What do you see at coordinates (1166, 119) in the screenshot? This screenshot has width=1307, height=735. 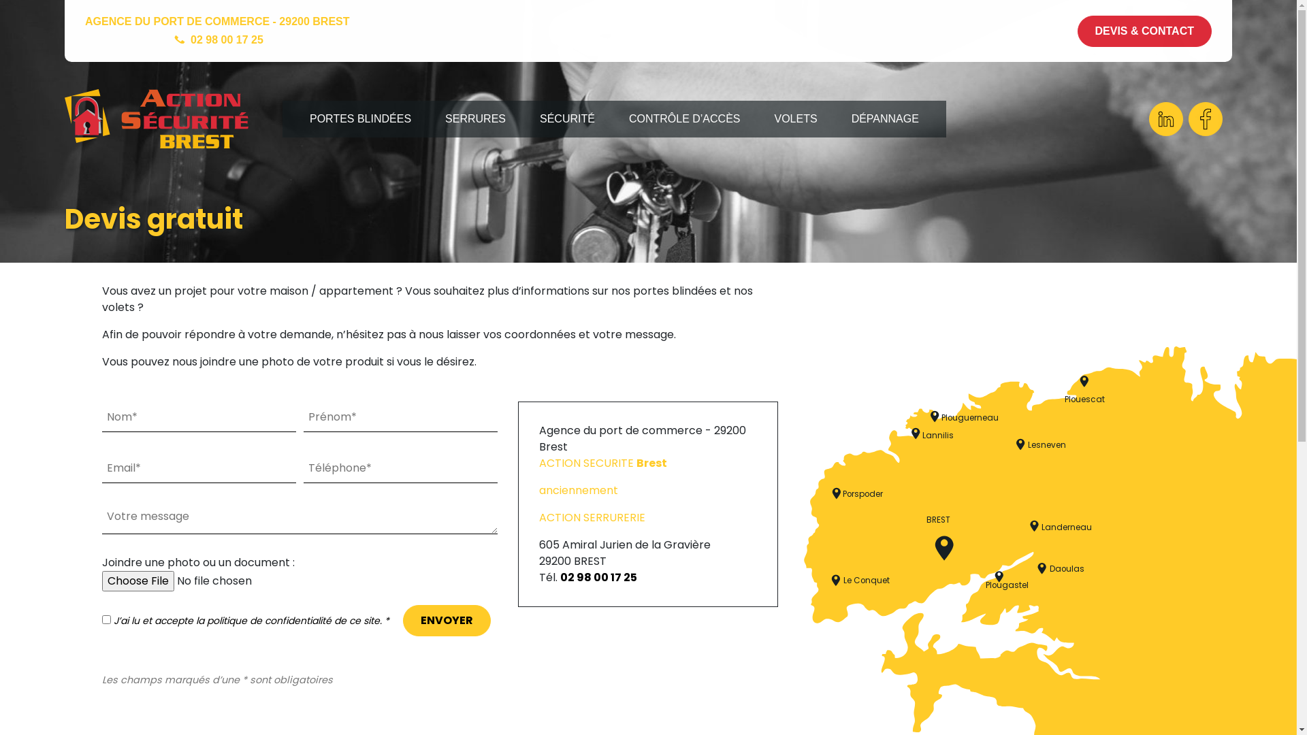 I see `LINKEDIN` at bounding box center [1166, 119].